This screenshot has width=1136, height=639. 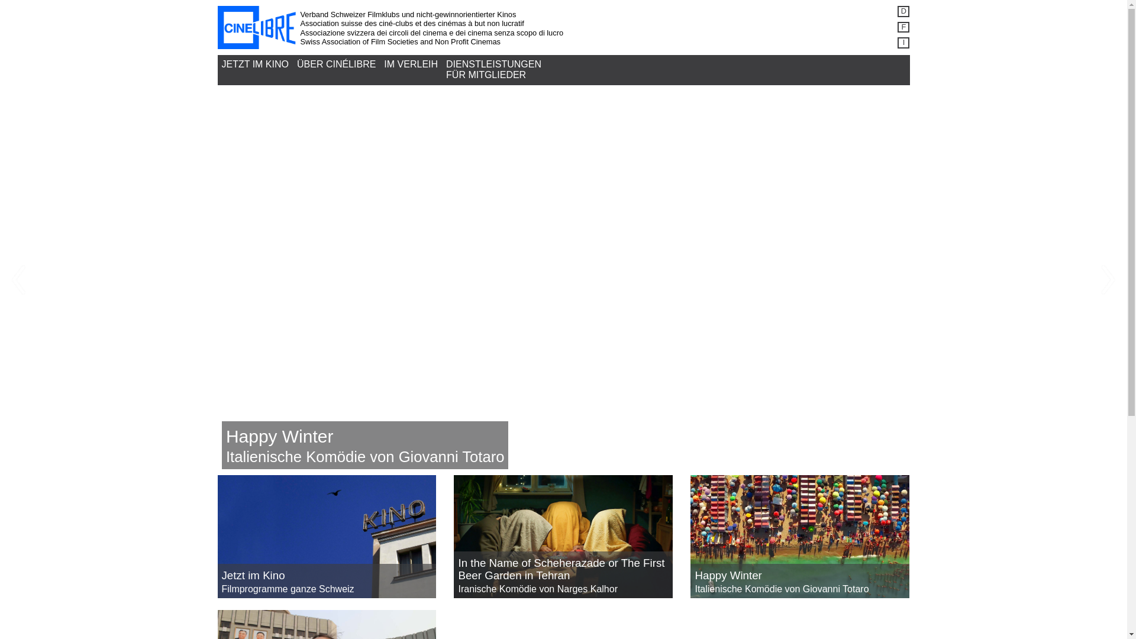 What do you see at coordinates (411, 64) in the screenshot?
I see `IM VERLEIH` at bounding box center [411, 64].